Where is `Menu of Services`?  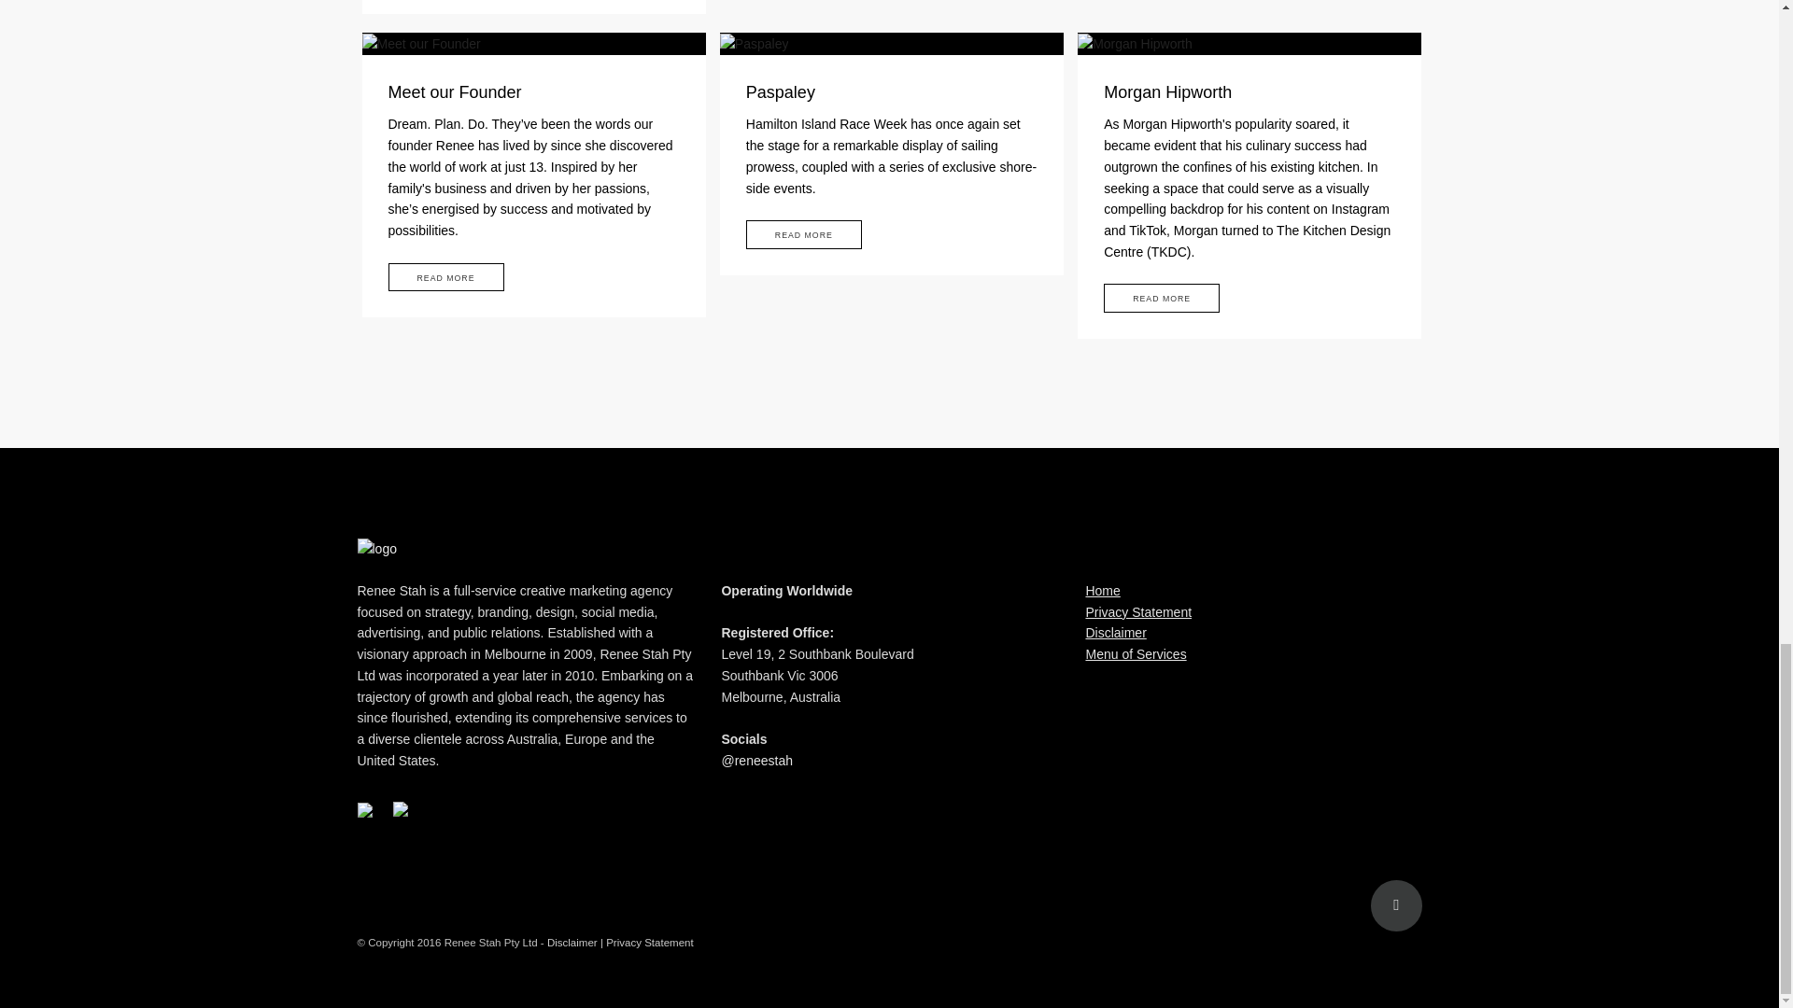
Menu of Services is located at coordinates (1135, 653).